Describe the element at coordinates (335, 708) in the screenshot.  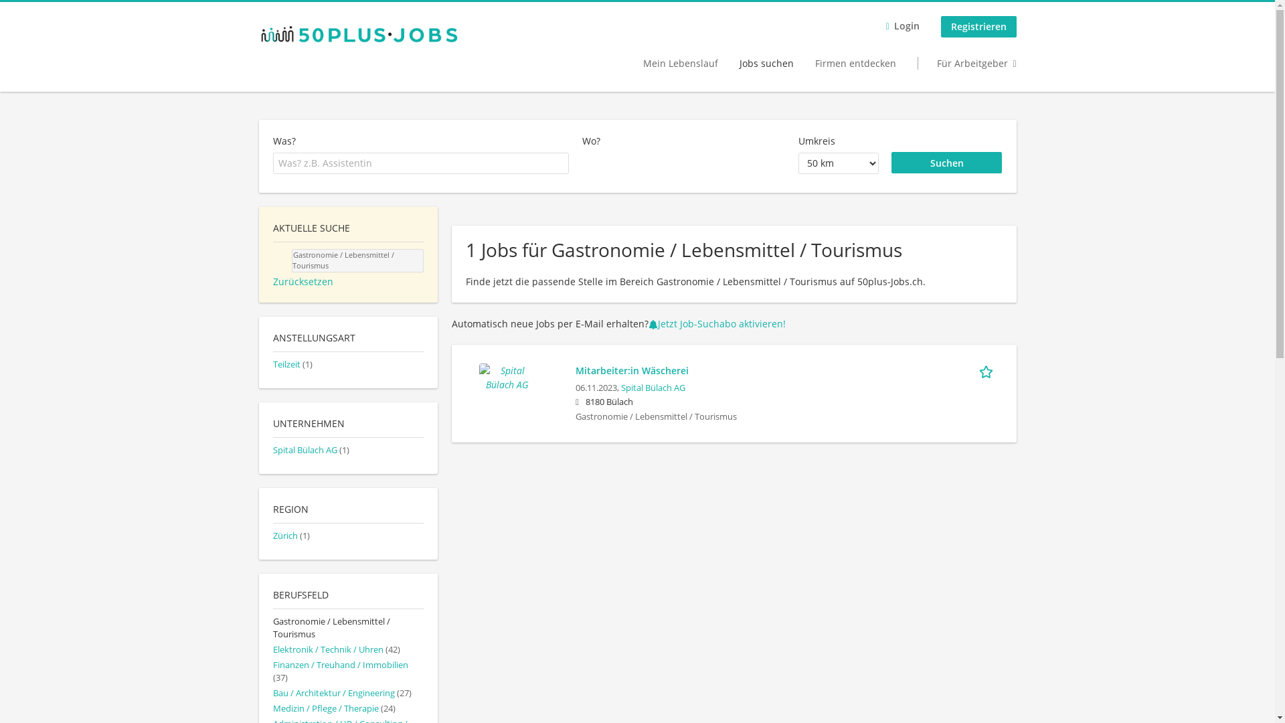
I see `Medizin / Pflege / Therapie (24)` at that location.